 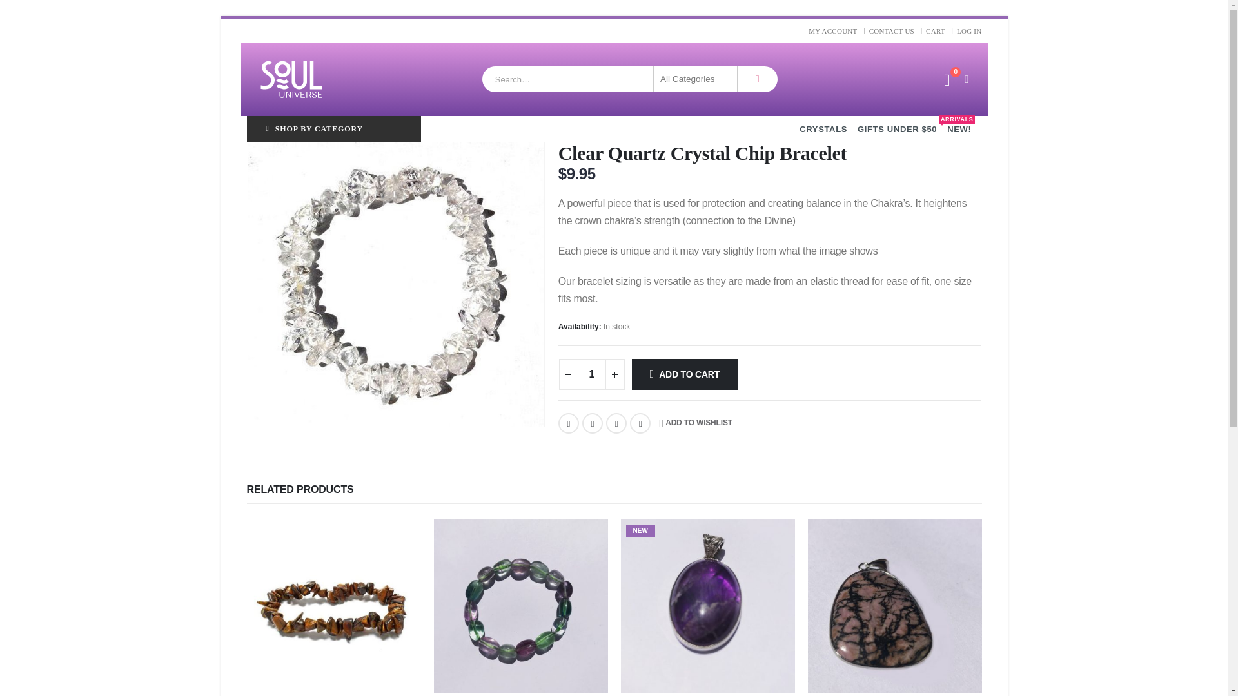 I want to click on Twitter, so click(x=592, y=423).